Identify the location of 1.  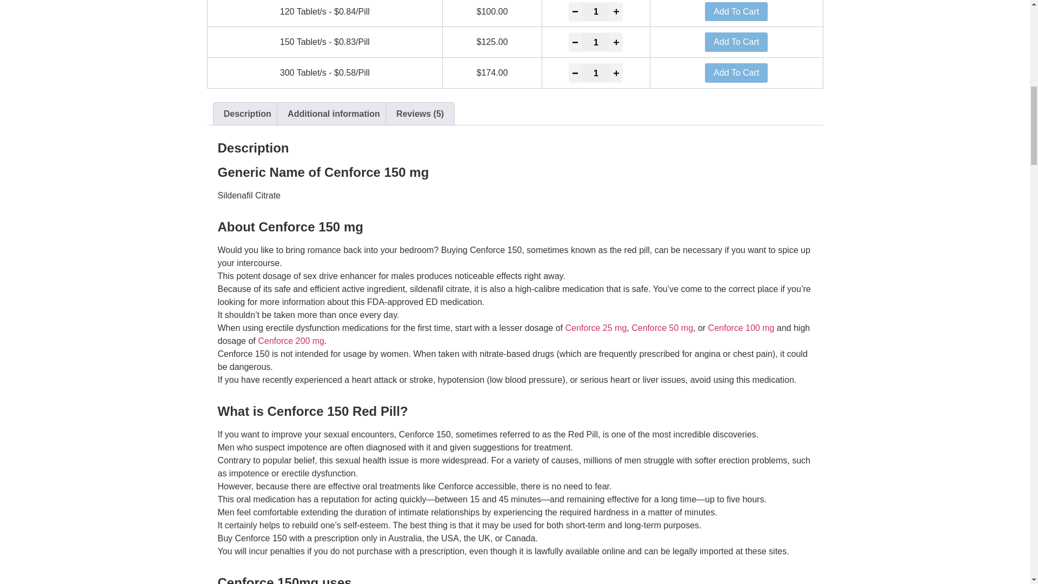
(596, 12).